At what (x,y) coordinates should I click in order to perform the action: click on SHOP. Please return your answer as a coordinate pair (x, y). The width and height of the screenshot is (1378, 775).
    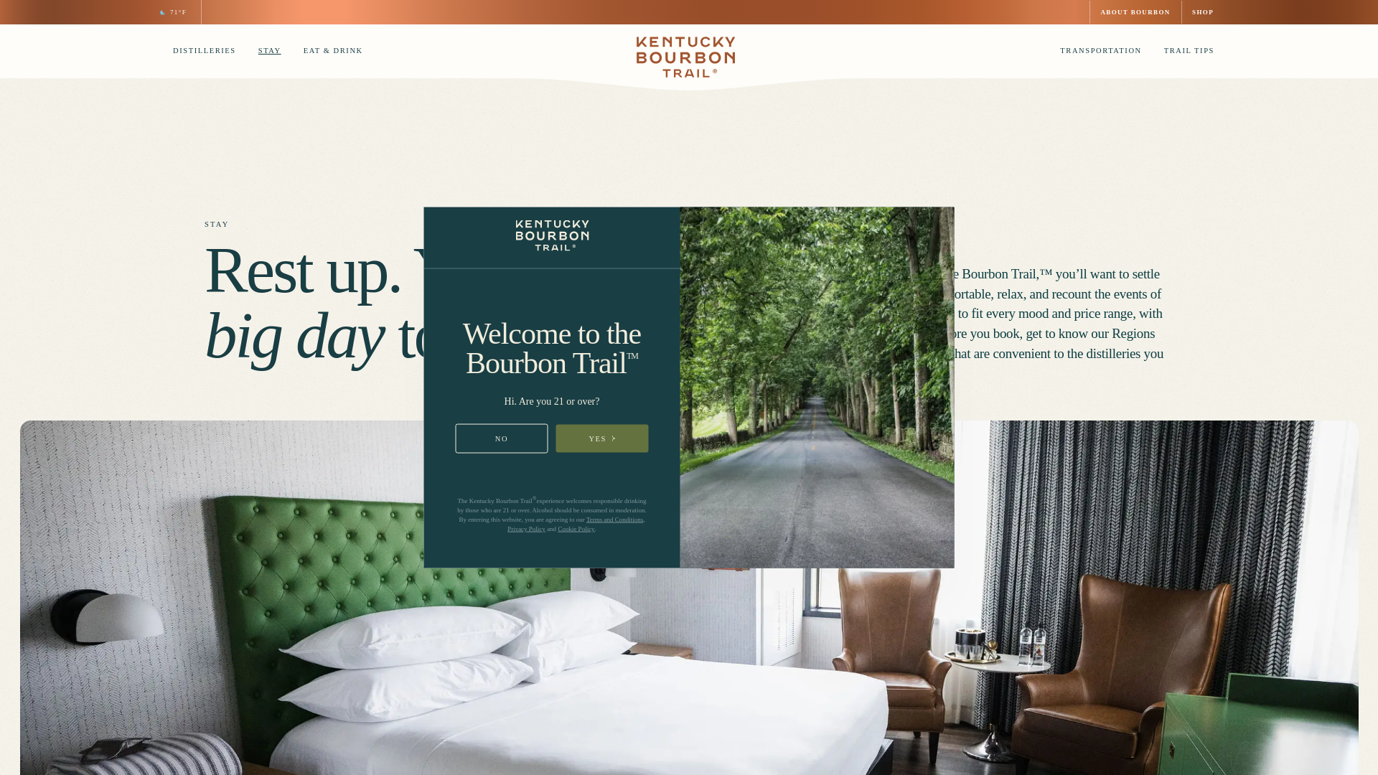
    Looking at the image, I should click on (1203, 12).